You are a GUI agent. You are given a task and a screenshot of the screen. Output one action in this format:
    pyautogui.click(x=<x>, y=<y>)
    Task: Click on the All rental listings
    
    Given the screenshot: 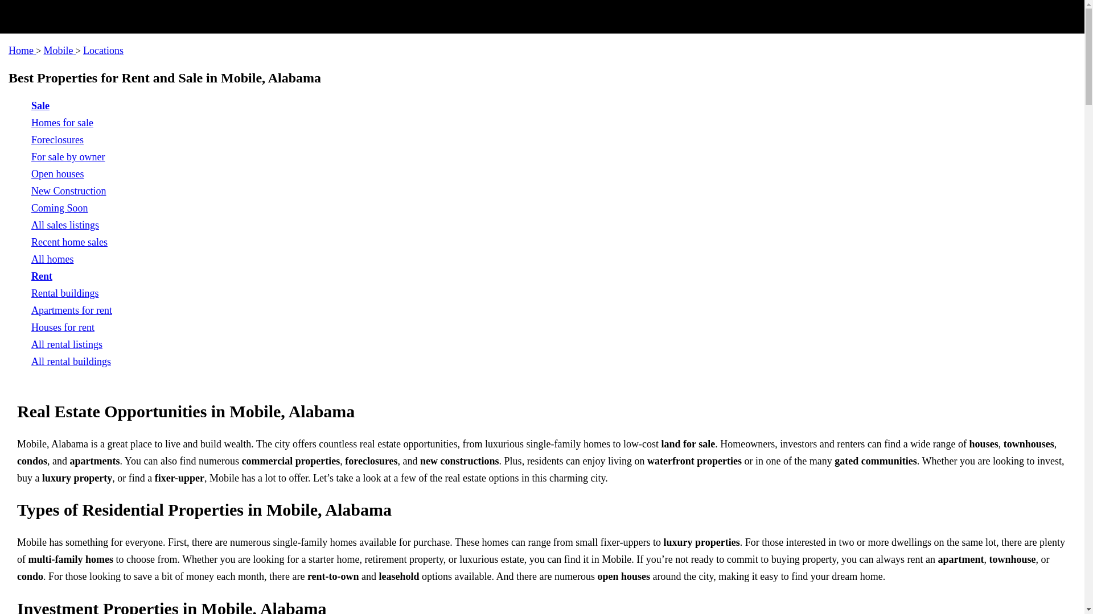 What is the action you would take?
    pyautogui.click(x=67, y=345)
    